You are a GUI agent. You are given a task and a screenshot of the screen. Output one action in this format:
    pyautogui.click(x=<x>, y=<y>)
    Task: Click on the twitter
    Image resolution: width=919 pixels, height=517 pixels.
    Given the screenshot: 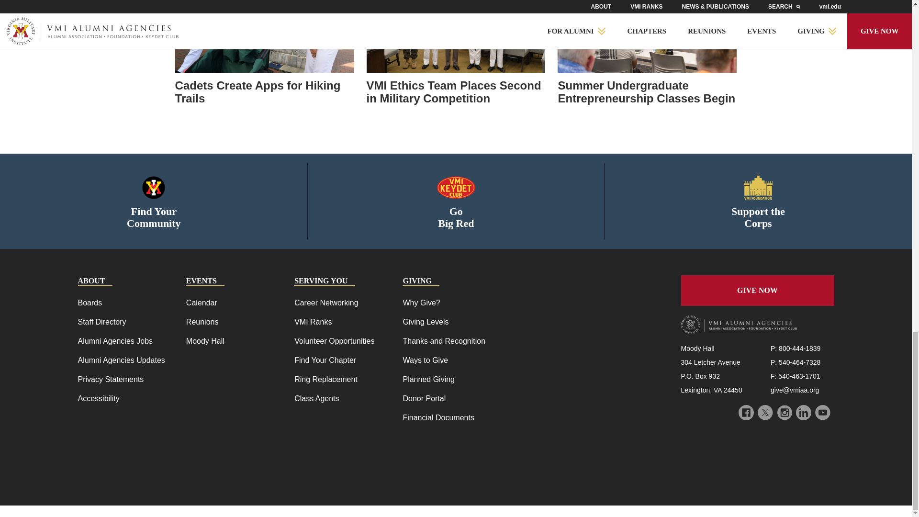 What is the action you would take?
    pyautogui.click(x=765, y=413)
    